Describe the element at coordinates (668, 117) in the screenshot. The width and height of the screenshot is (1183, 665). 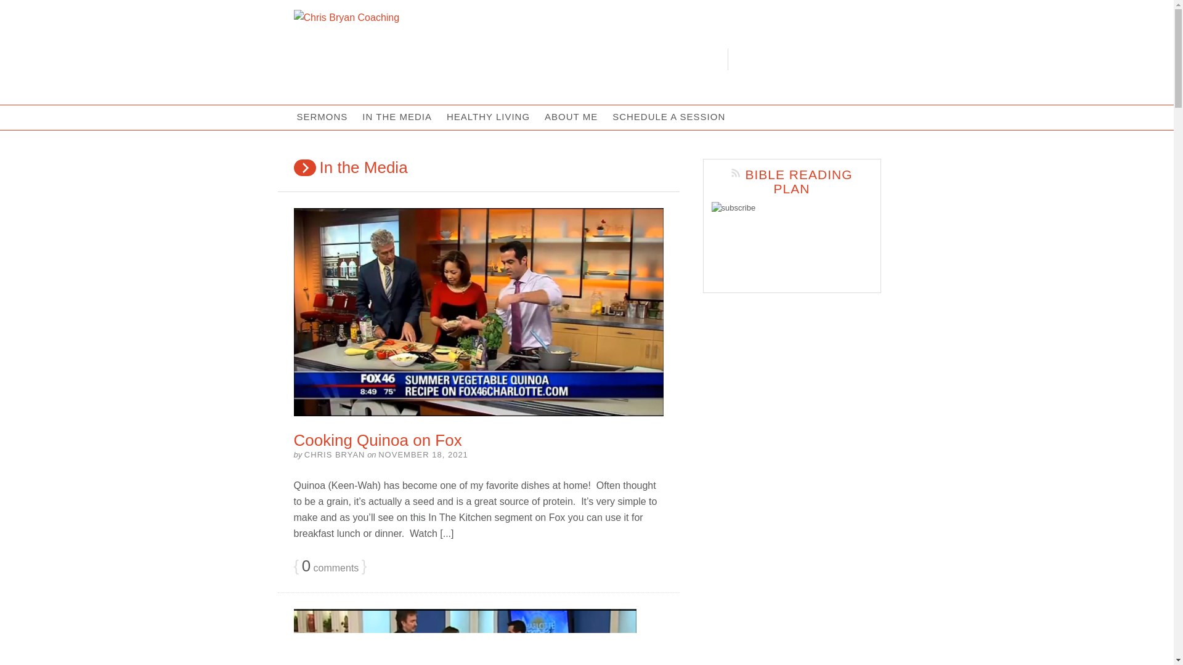
I see `SCHEDULE A SESSION` at that location.